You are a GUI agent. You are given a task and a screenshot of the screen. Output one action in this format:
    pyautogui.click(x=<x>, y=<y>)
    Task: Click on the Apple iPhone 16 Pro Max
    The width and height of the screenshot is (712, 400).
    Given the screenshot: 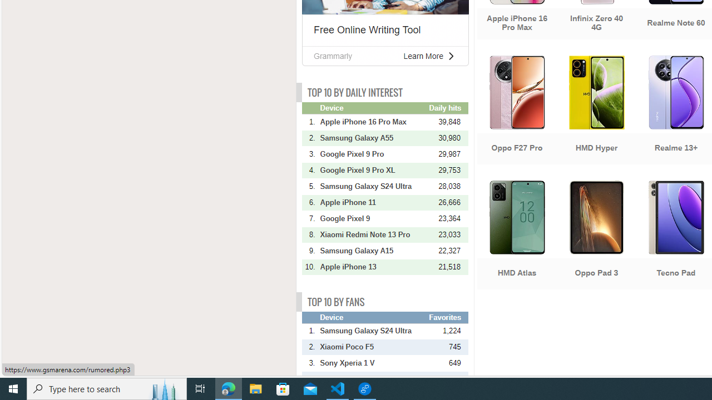 What is the action you would take?
    pyautogui.click(x=373, y=122)
    